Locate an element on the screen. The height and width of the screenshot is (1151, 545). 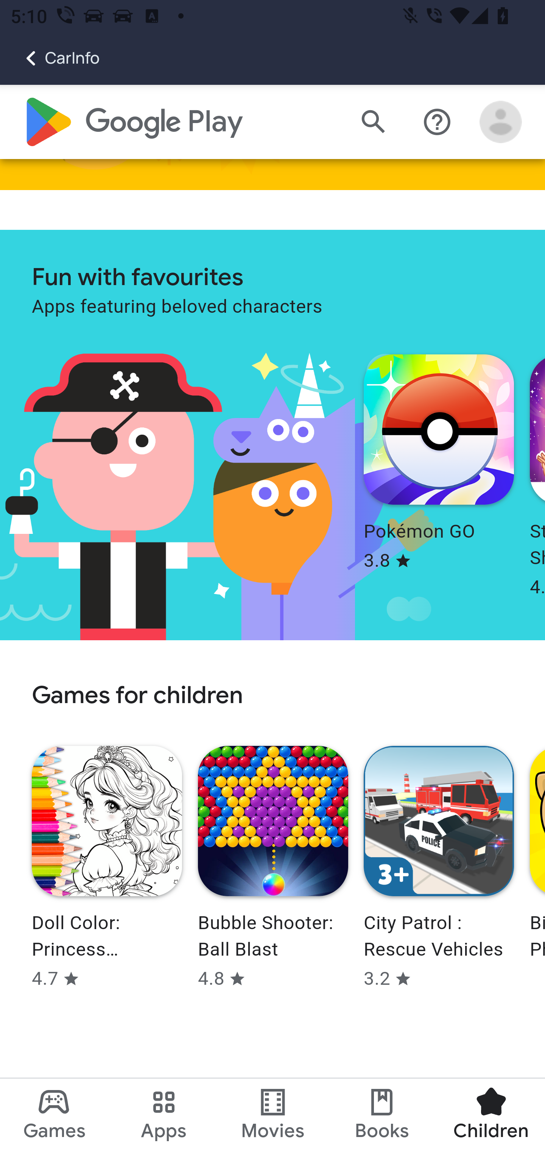
Games is located at coordinates (54, 1115).